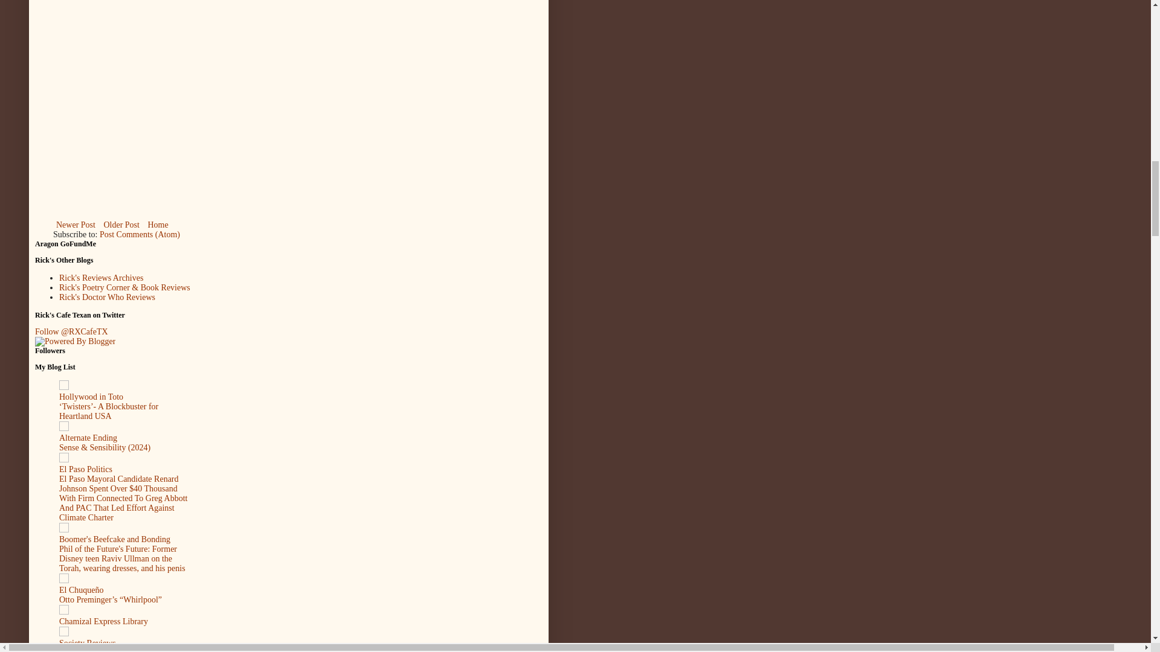  What do you see at coordinates (76, 225) in the screenshot?
I see `Newer Post` at bounding box center [76, 225].